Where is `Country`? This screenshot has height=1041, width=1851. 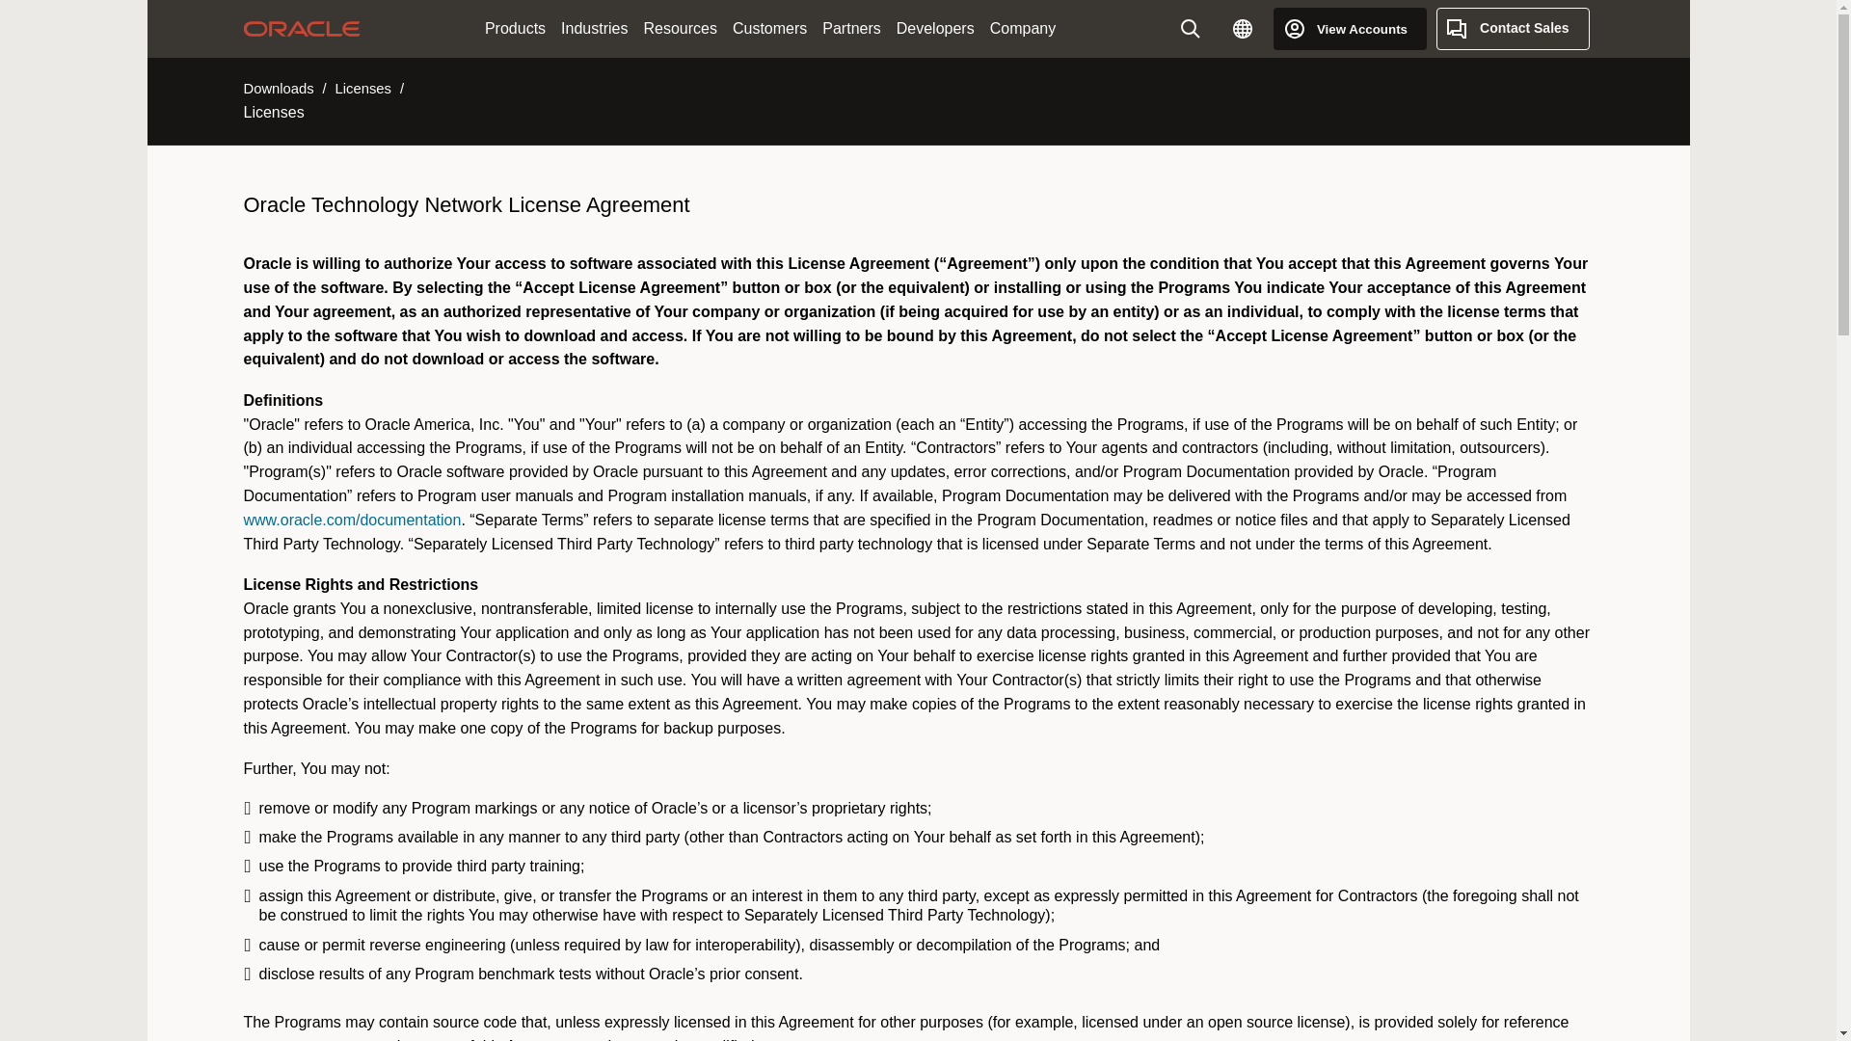
Country is located at coordinates (1243, 28).